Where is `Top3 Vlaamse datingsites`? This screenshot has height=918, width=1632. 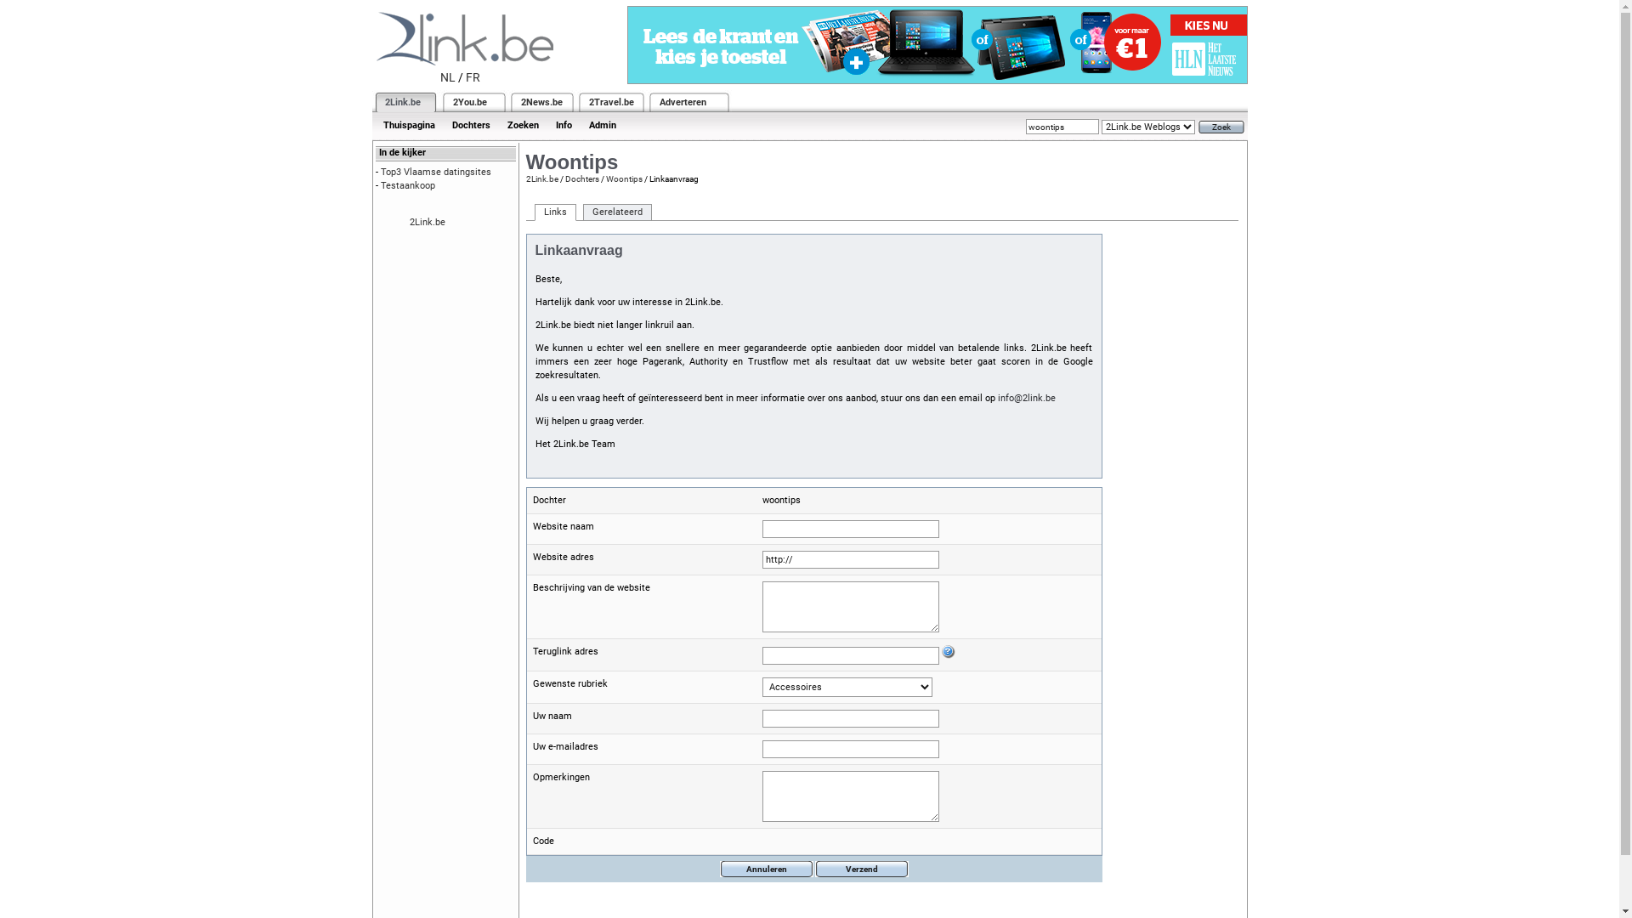
Top3 Vlaamse datingsites is located at coordinates (436, 172).